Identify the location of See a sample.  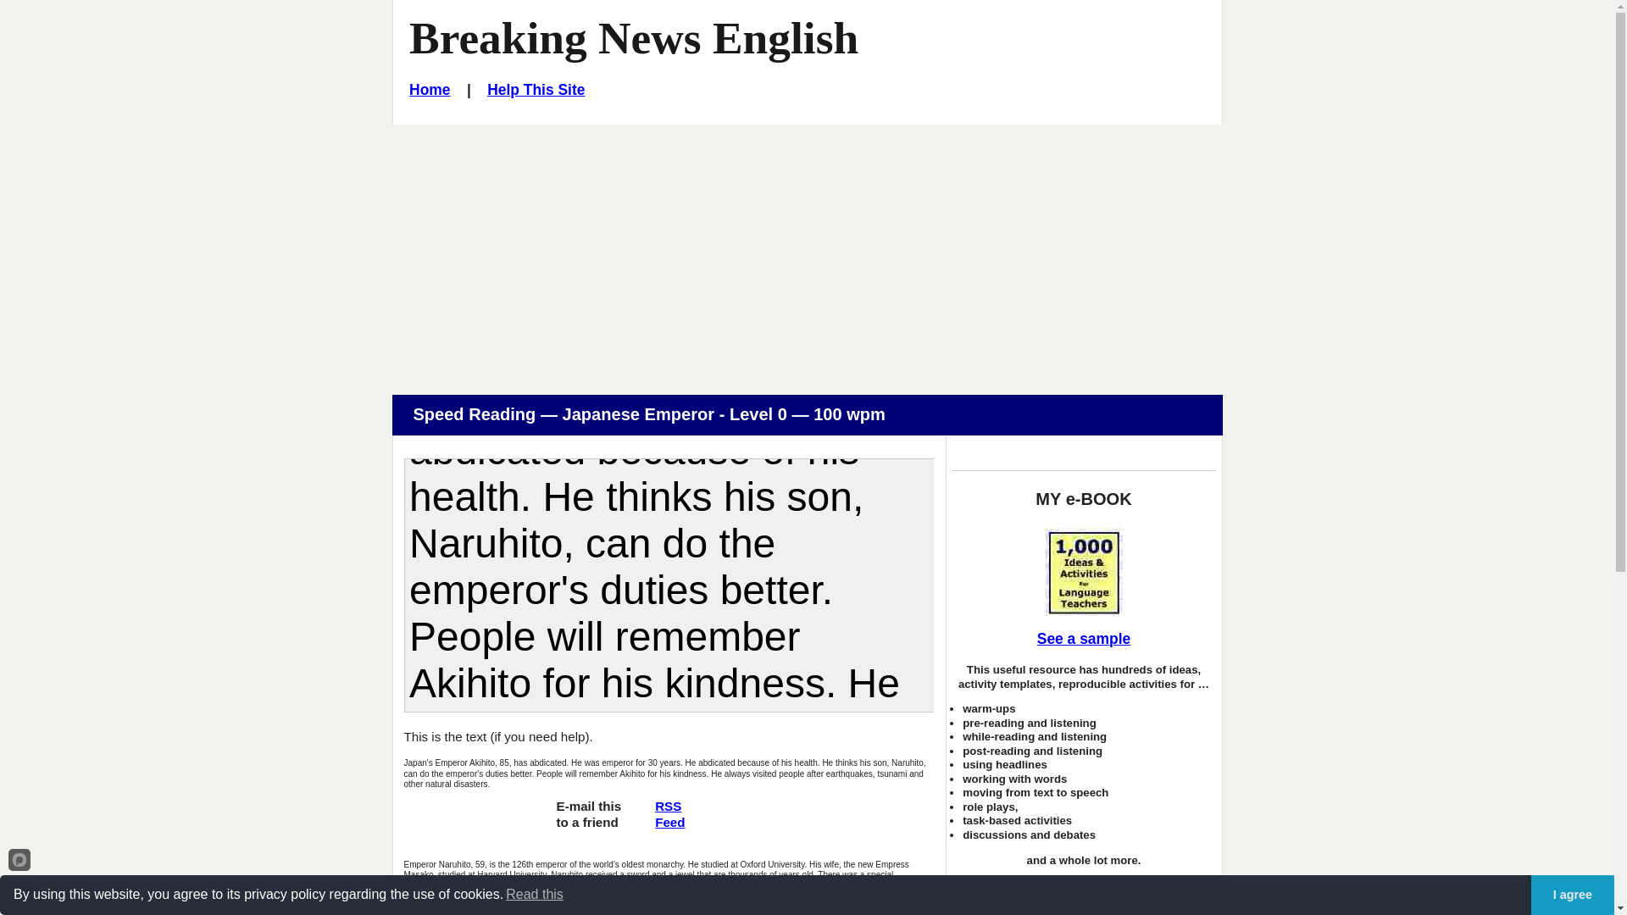
(1083, 639).